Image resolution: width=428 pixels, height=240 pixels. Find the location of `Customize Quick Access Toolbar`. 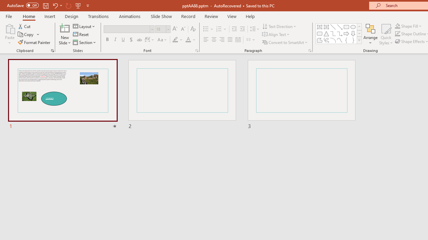

Customize Quick Access Toolbar is located at coordinates (88, 5).